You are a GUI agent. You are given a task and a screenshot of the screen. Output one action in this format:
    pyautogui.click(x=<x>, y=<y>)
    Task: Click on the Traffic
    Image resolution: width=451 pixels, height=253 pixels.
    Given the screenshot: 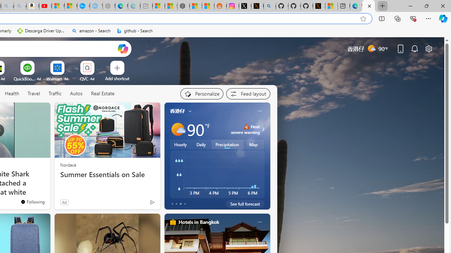 What is the action you would take?
    pyautogui.click(x=55, y=94)
    